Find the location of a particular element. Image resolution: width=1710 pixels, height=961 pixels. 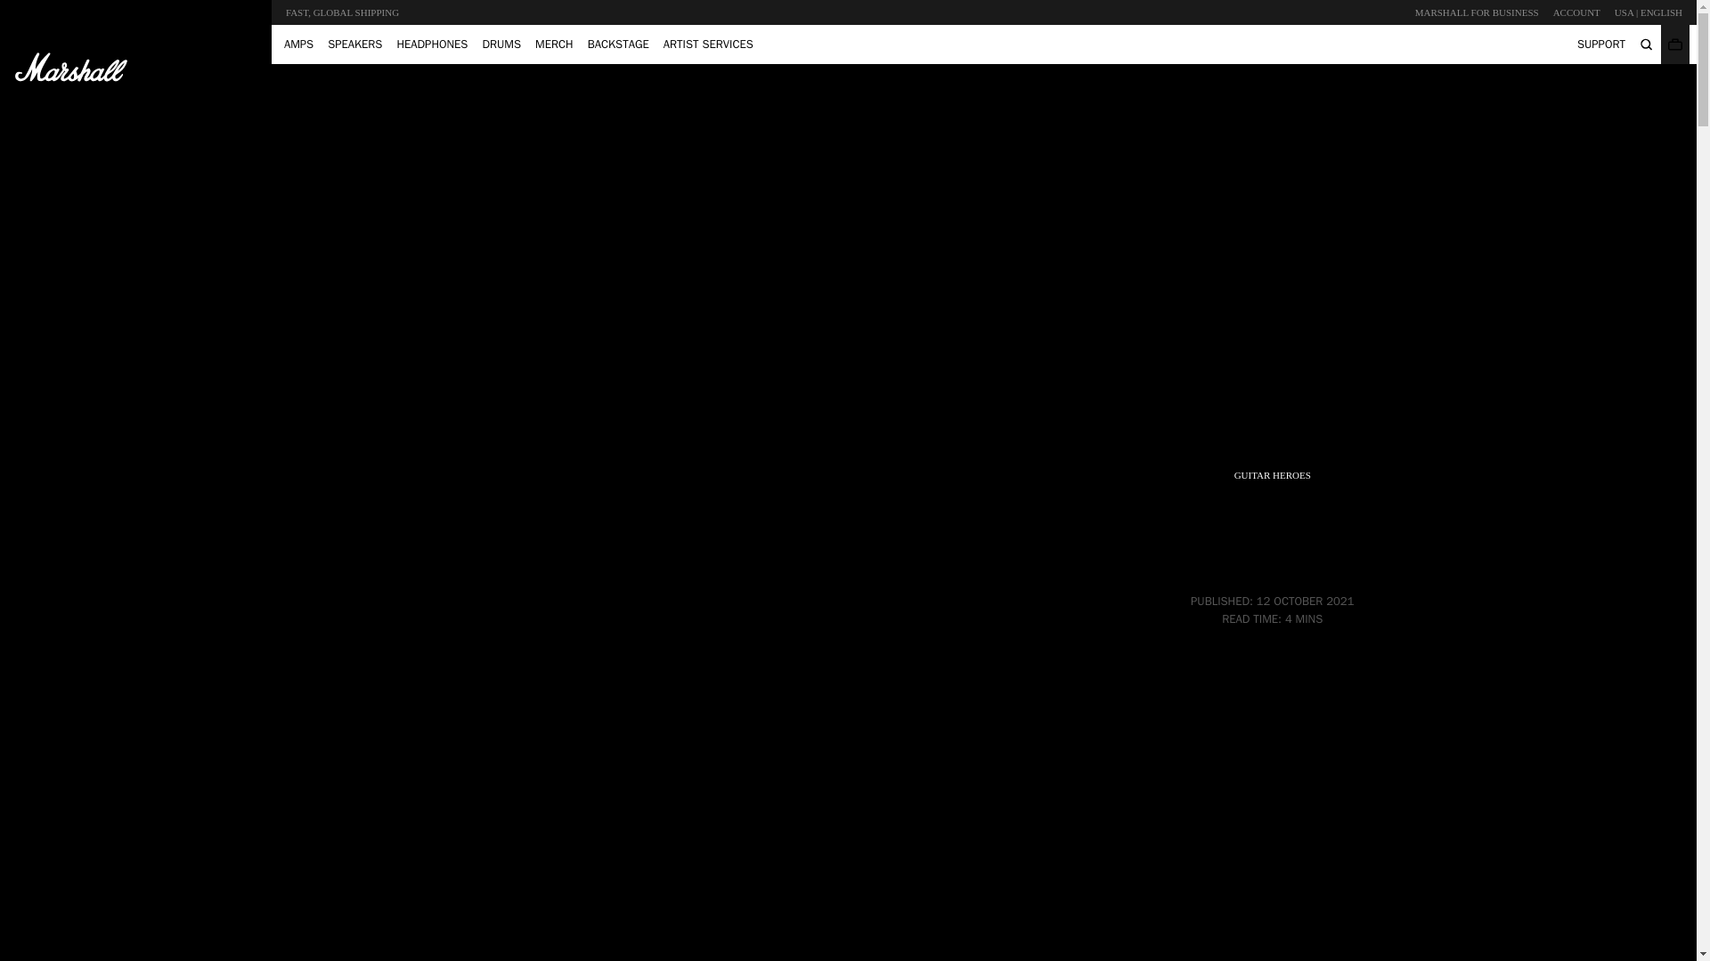

GUITAR HEROES is located at coordinates (1273, 474).